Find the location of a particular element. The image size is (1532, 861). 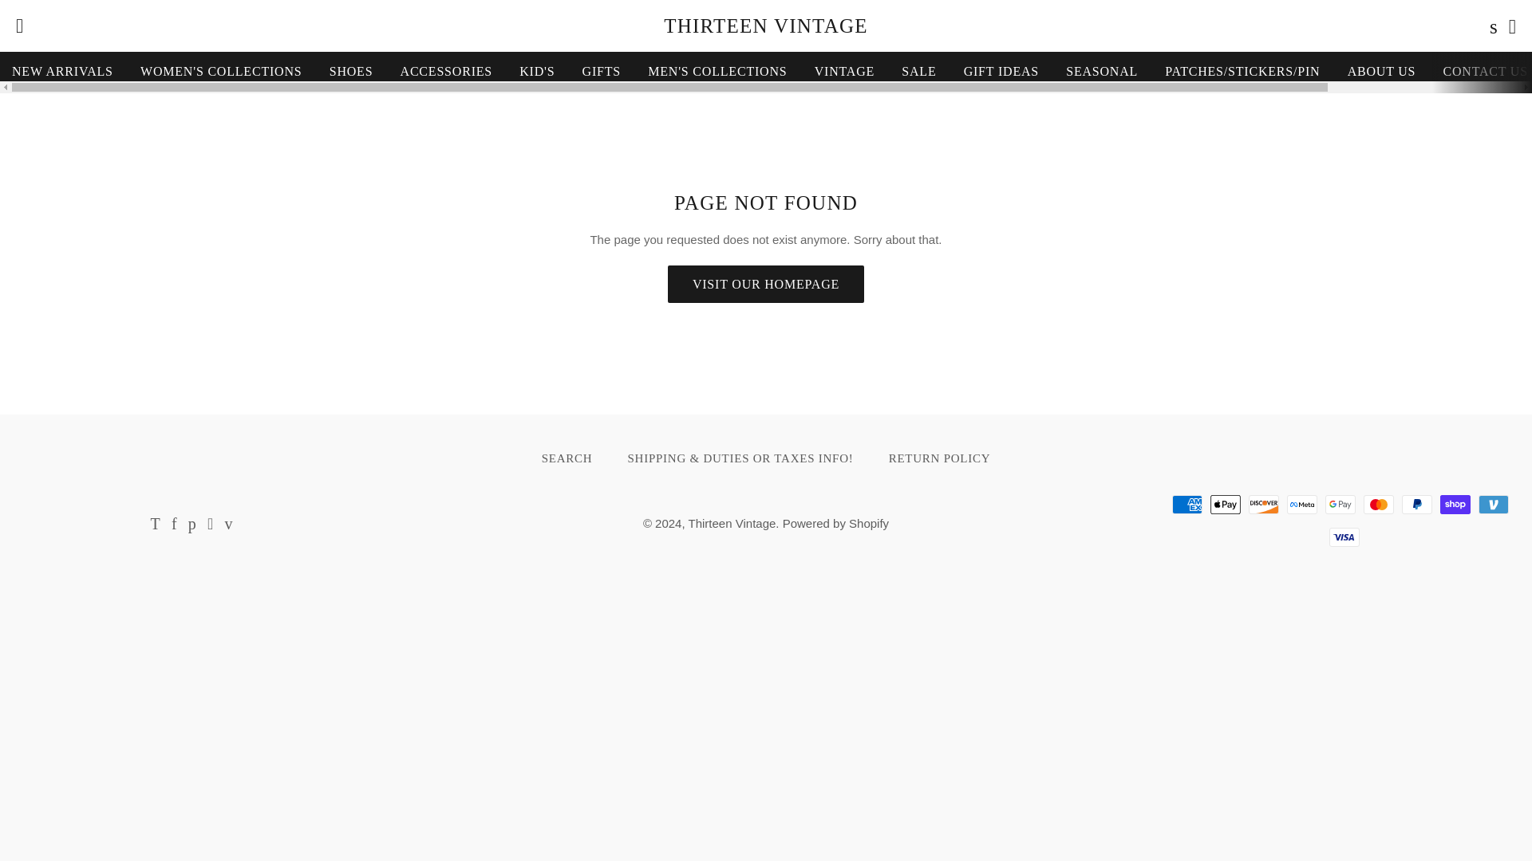

Mastercard is located at coordinates (1379, 504).